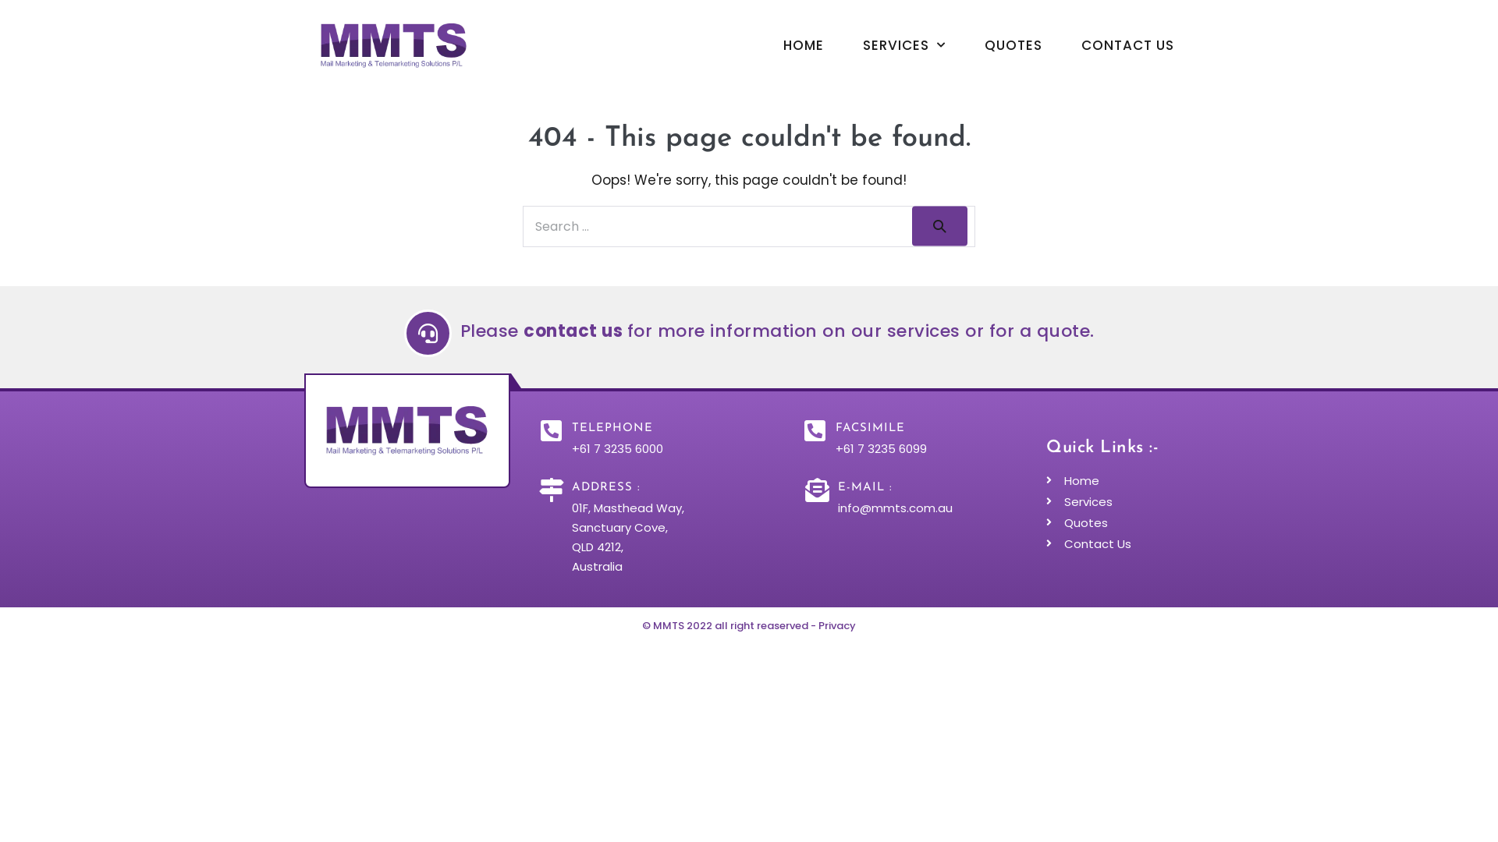 This screenshot has width=1498, height=842. I want to click on E-MAIL :, so click(865, 488).